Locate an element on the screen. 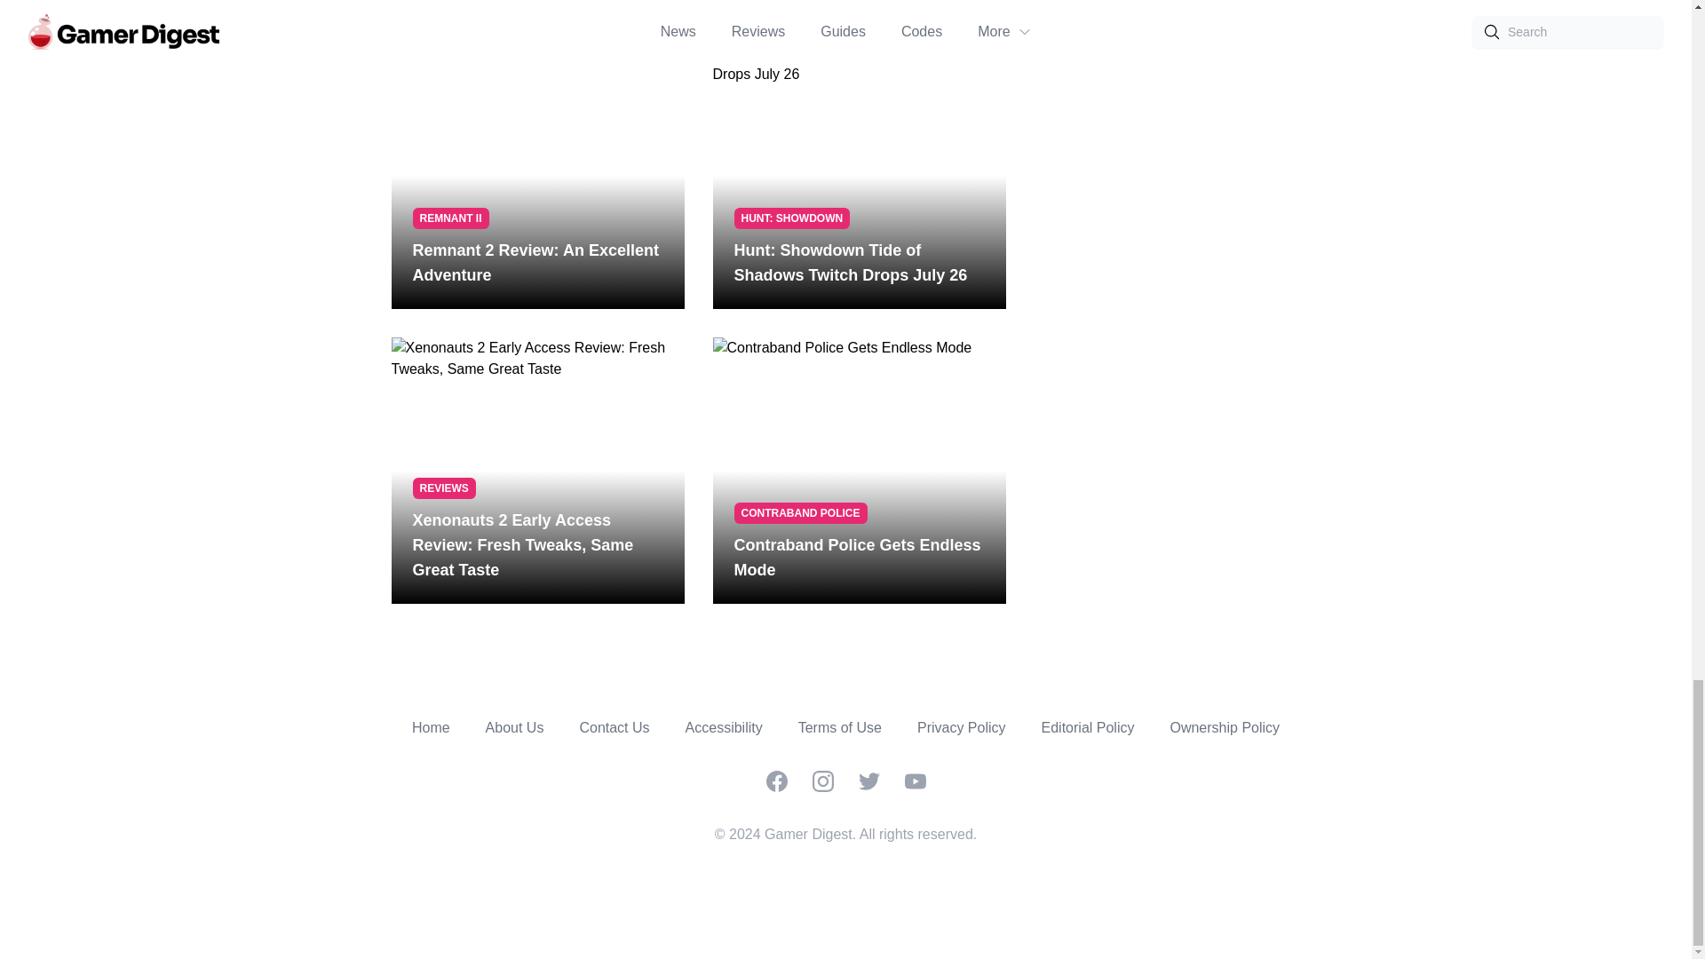  REMNANT II is located at coordinates (449, 218).